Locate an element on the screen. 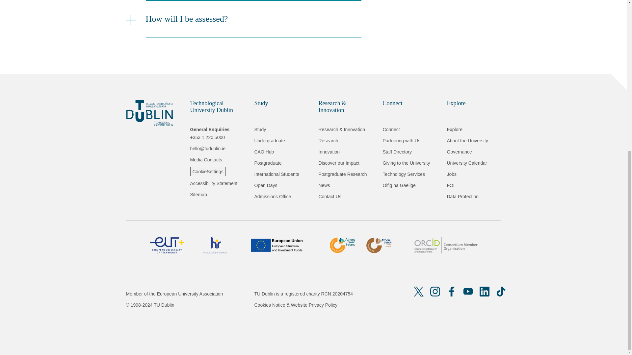  Instagram is located at coordinates (435, 291).